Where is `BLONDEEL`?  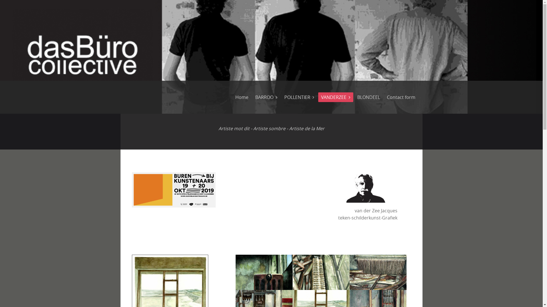 BLONDEEL is located at coordinates (369, 97).